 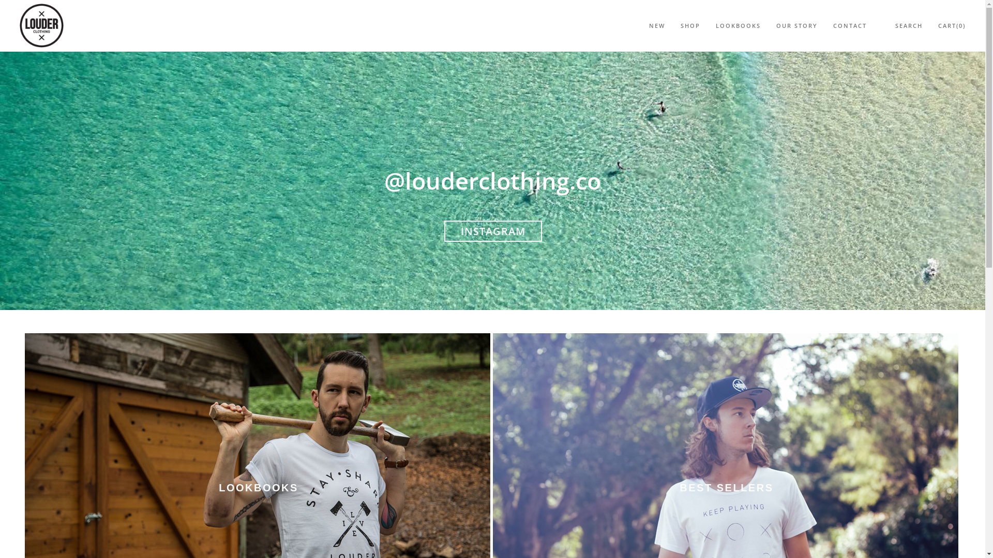 What do you see at coordinates (797, 26) in the screenshot?
I see `OUR STORY` at bounding box center [797, 26].